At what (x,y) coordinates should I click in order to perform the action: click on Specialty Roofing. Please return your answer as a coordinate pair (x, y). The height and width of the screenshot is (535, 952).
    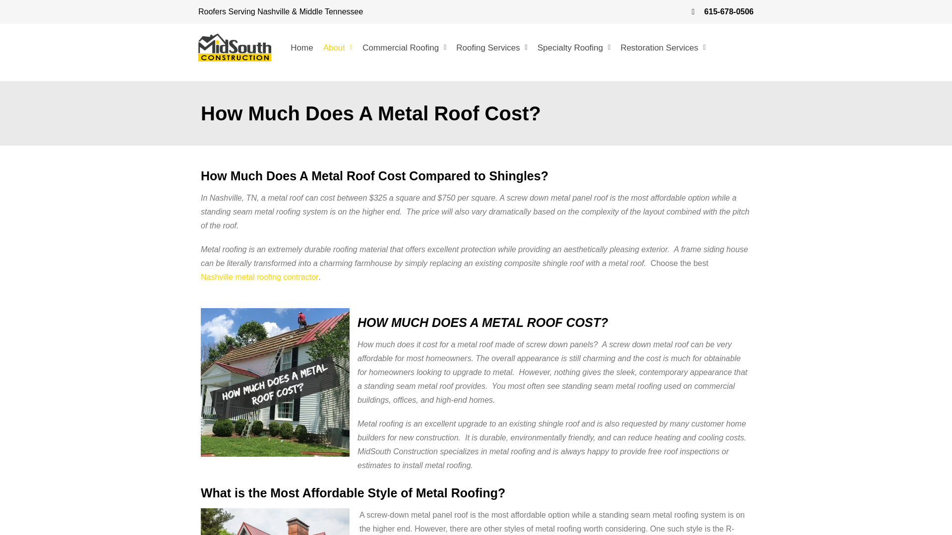
    Looking at the image, I should click on (573, 48).